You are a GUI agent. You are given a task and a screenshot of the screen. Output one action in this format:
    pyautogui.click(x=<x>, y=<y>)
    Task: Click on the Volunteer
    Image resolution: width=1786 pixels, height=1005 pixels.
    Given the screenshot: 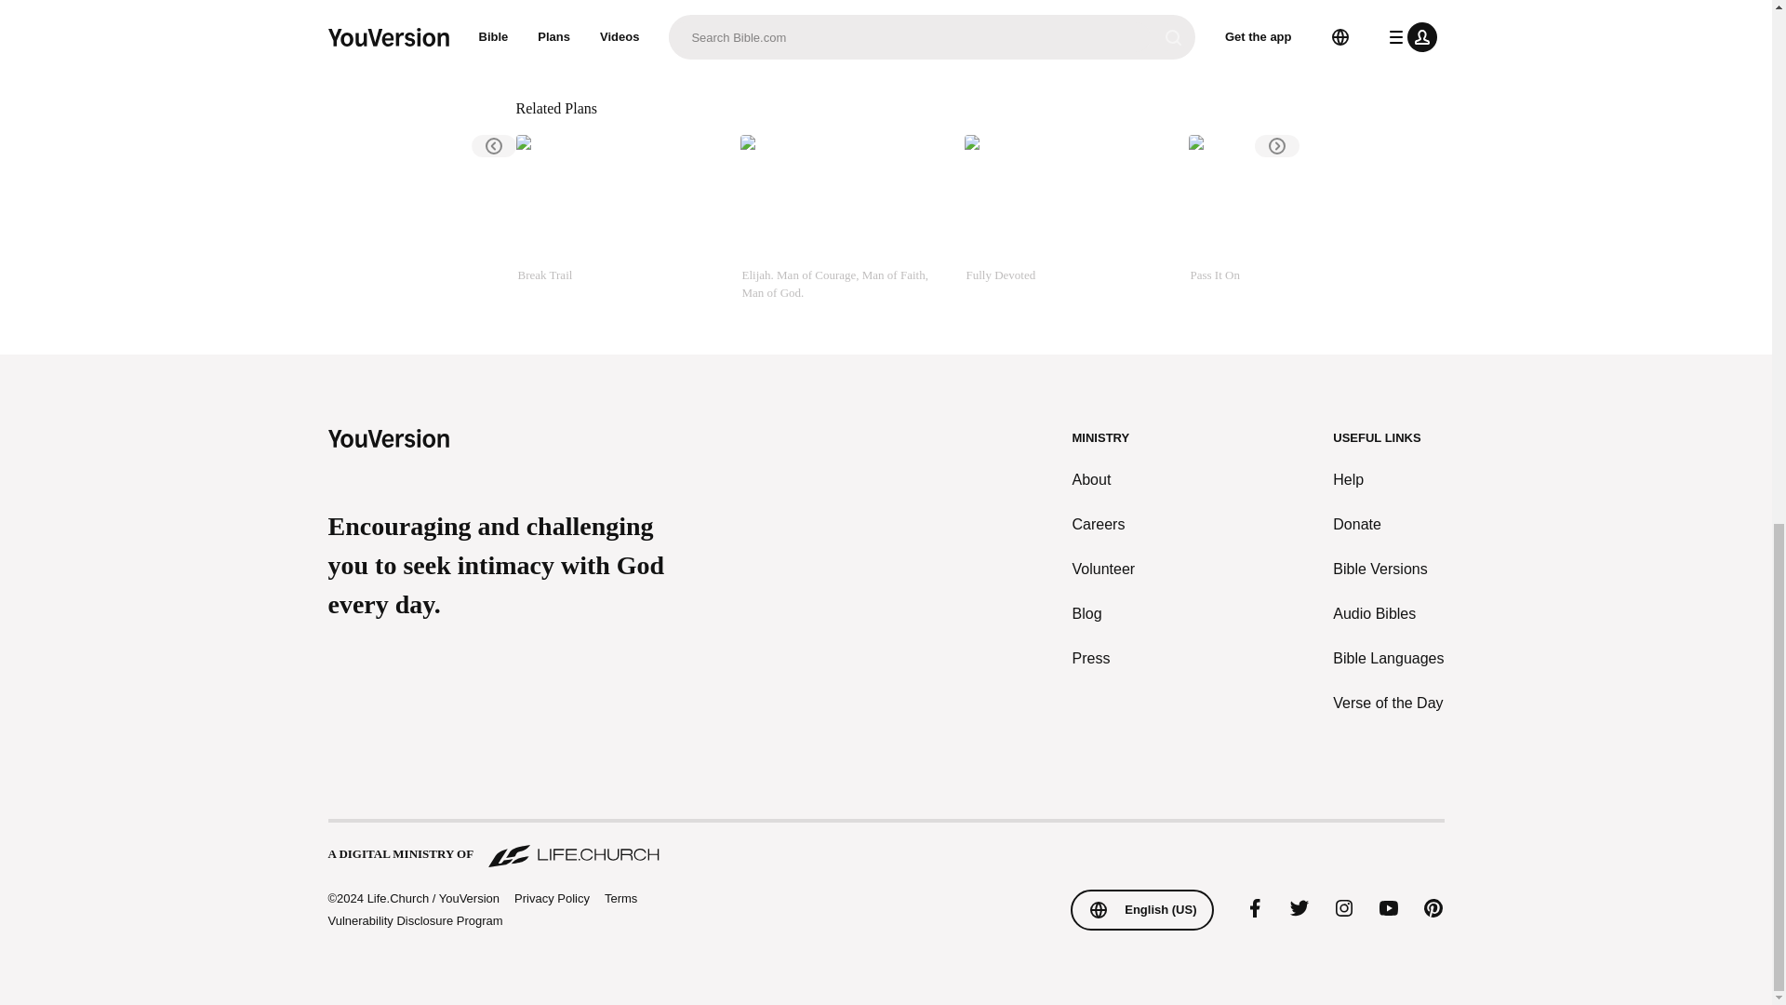 What is the action you would take?
    pyautogui.click(x=1104, y=569)
    